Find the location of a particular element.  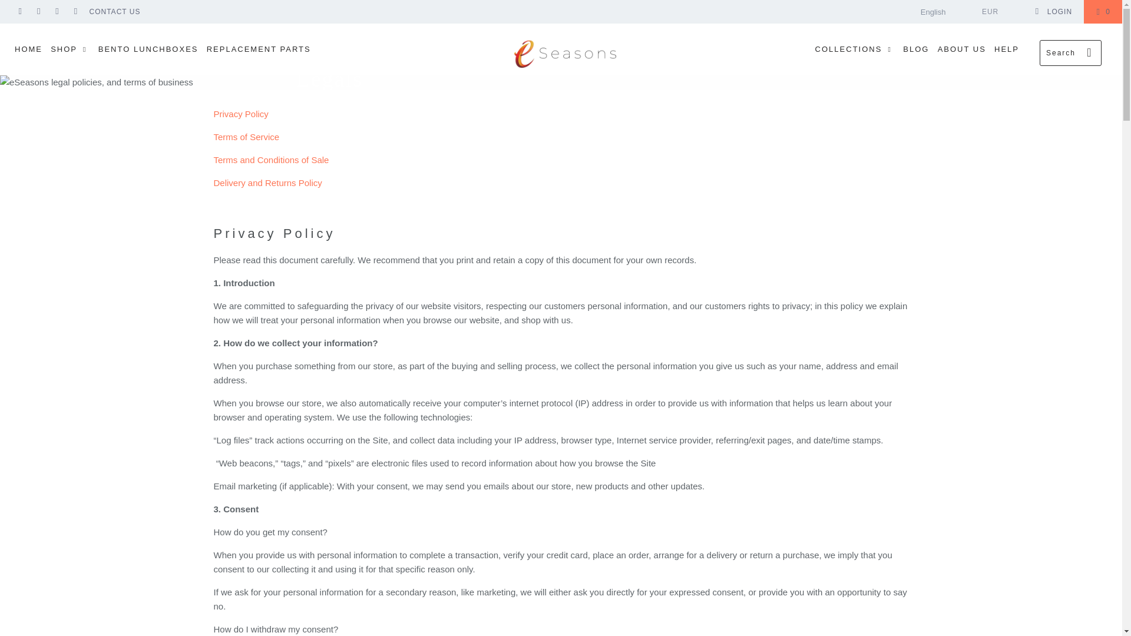

CONTACT US is located at coordinates (114, 12).